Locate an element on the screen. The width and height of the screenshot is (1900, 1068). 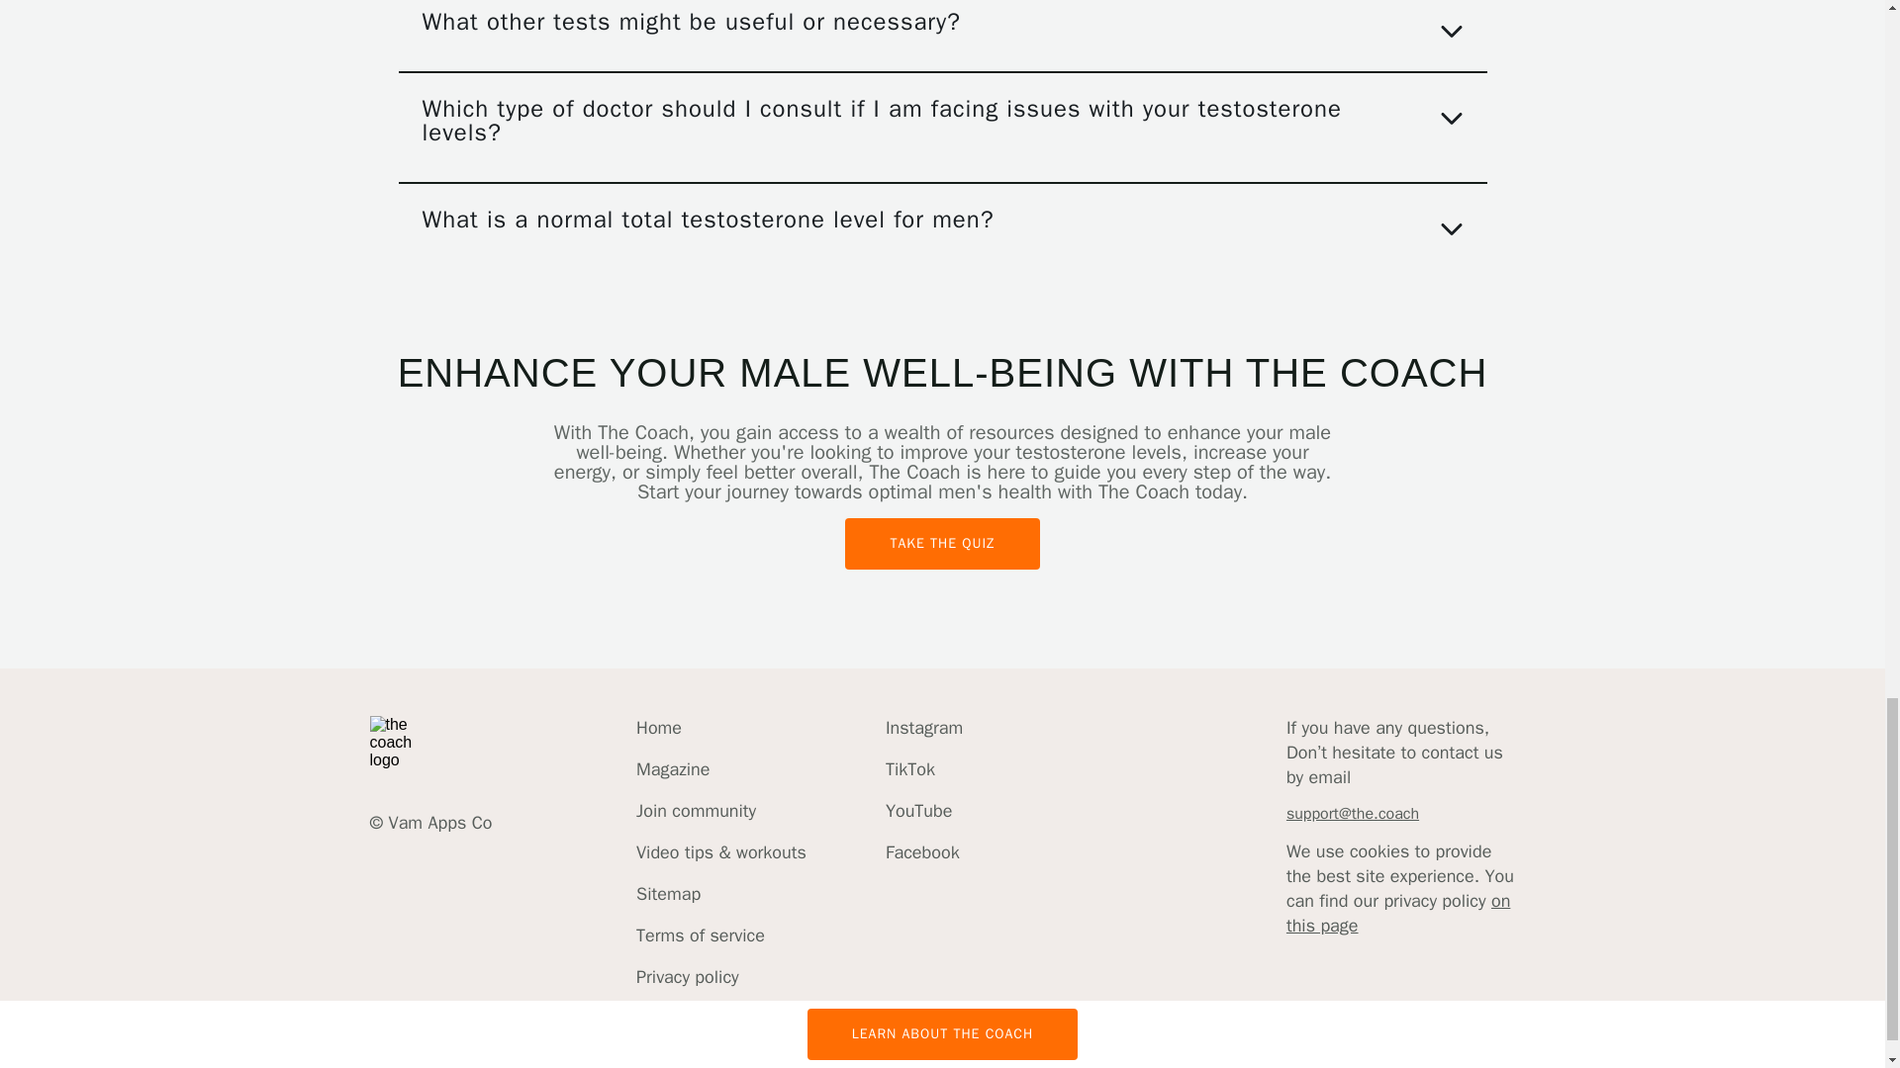
Terms of service is located at coordinates (720, 935).